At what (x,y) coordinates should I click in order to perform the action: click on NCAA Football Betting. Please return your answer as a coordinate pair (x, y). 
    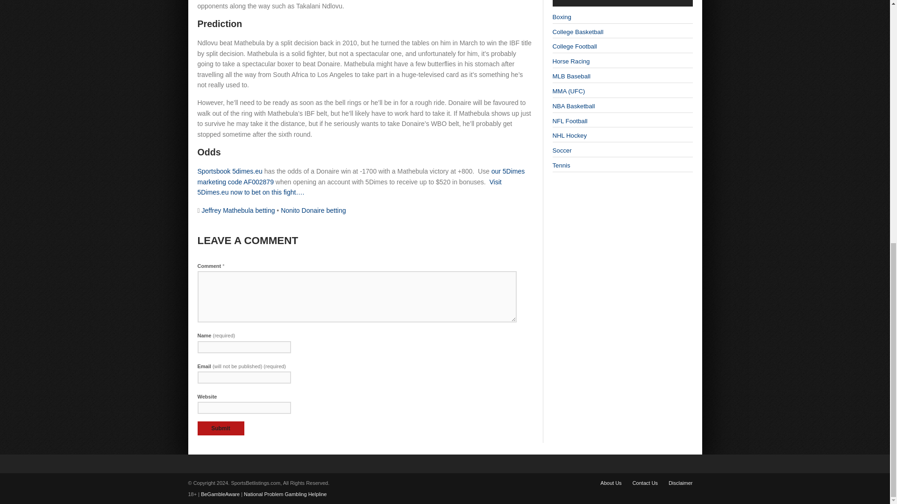
    Looking at the image, I should click on (574, 46).